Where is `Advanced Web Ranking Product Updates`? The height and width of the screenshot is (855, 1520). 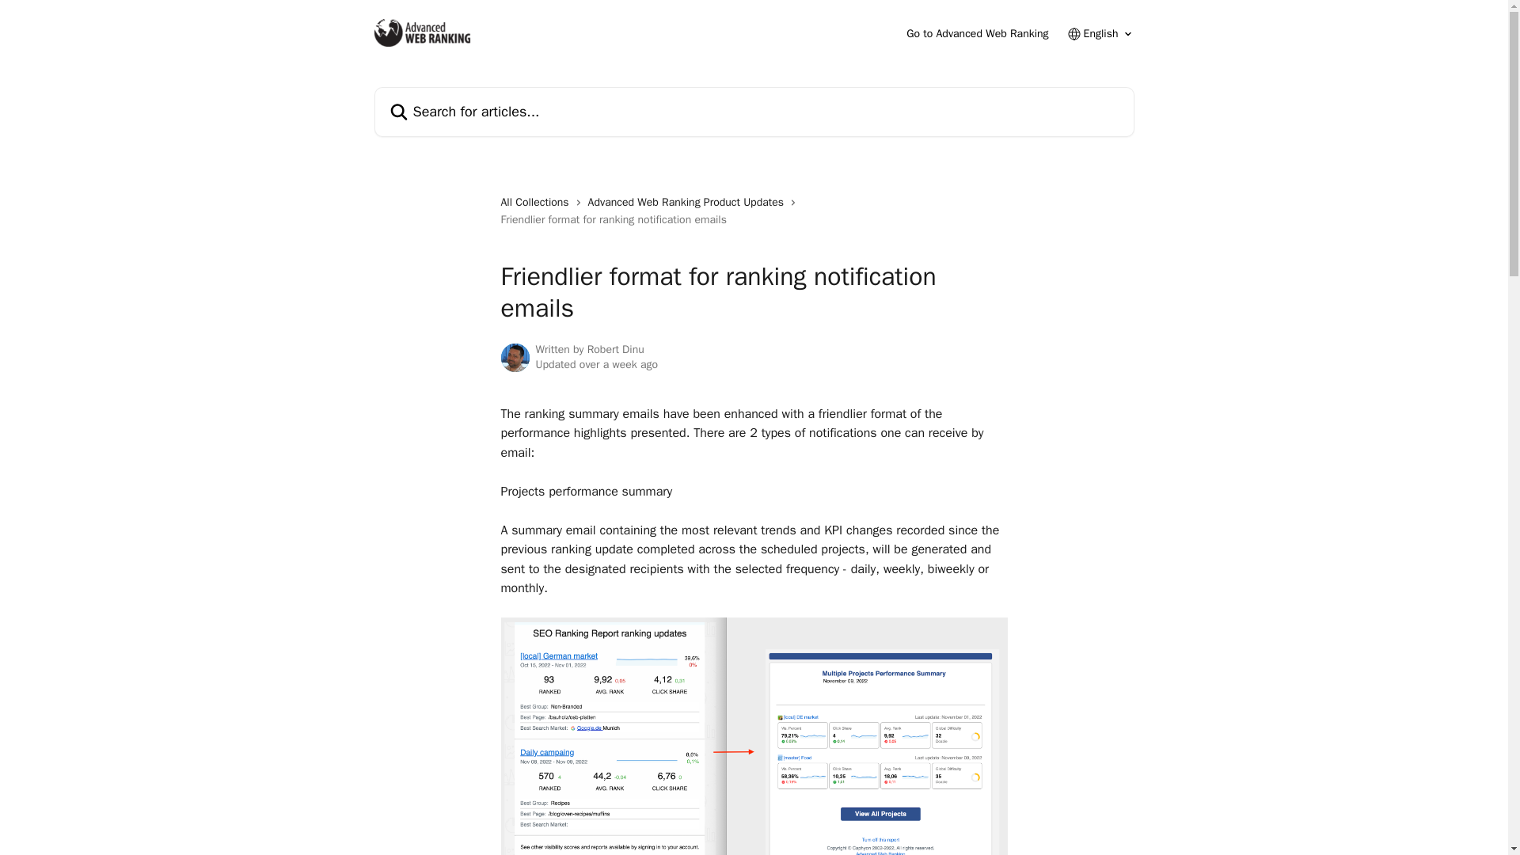 Advanced Web Ranking Product Updates is located at coordinates (689, 203).